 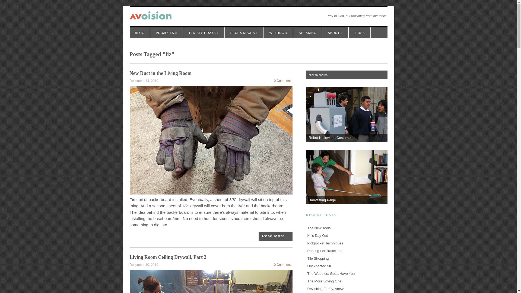 I want to click on Living Room Ceiling Drywall, Part 2, so click(x=168, y=257).